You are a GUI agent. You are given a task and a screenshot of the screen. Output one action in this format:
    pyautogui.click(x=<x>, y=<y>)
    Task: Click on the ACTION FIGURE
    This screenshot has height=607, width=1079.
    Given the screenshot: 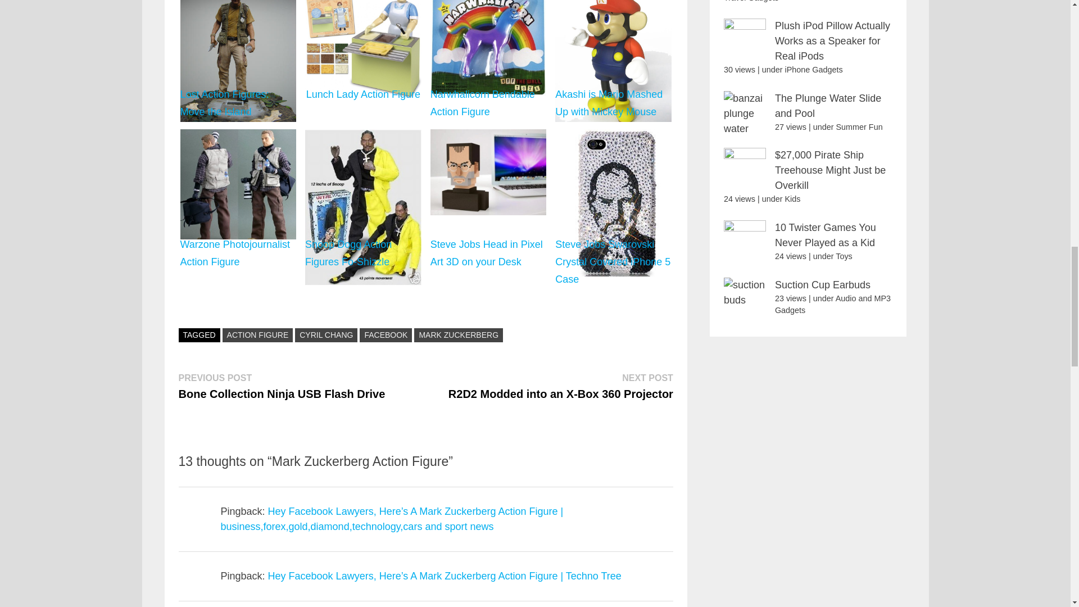 What is the action you would take?
    pyautogui.click(x=257, y=335)
    